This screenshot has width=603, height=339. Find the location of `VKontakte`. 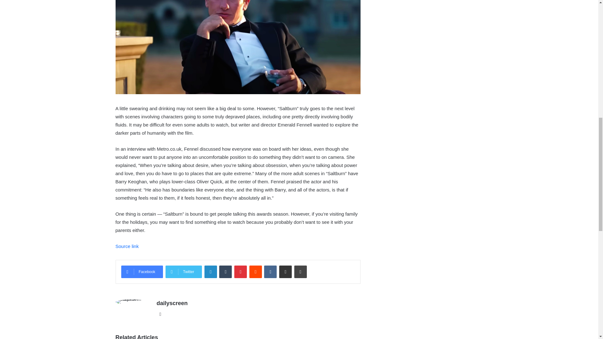

VKontakte is located at coordinates (270, 272).